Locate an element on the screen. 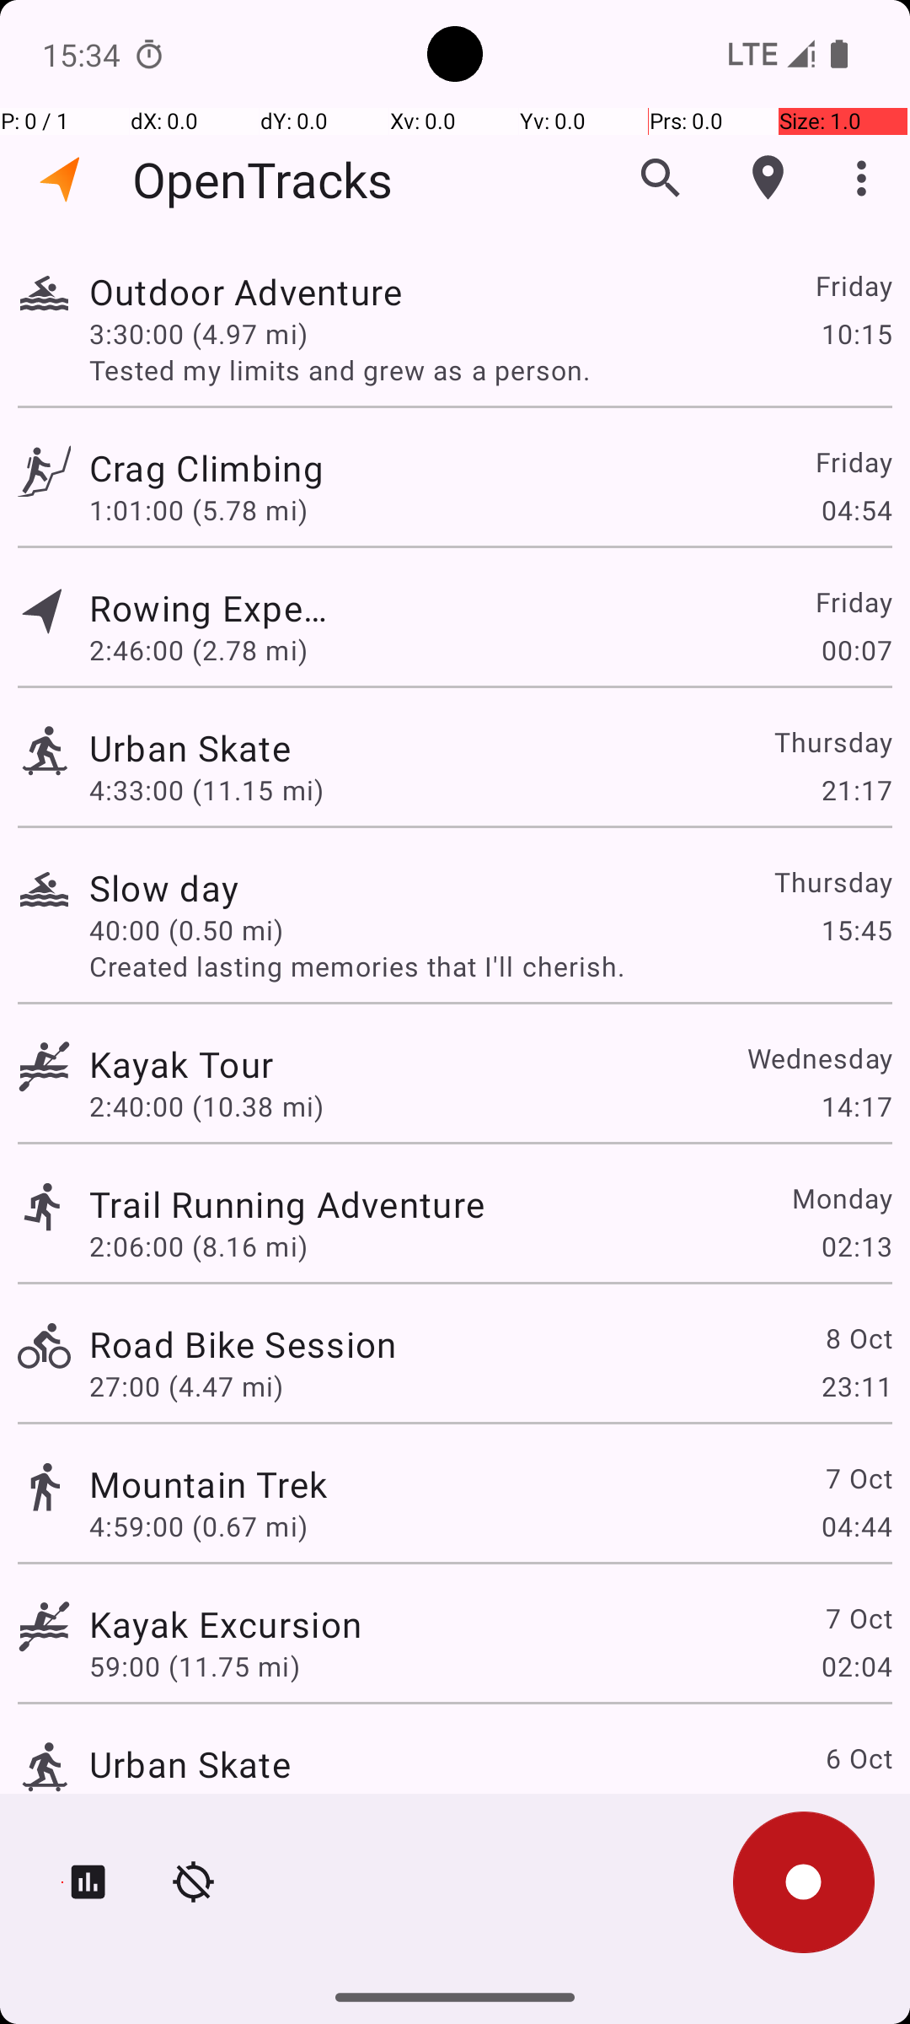 The width and height of the screenshot is (910, 2024). 6 Oct is located at coordinates (858, 1758).